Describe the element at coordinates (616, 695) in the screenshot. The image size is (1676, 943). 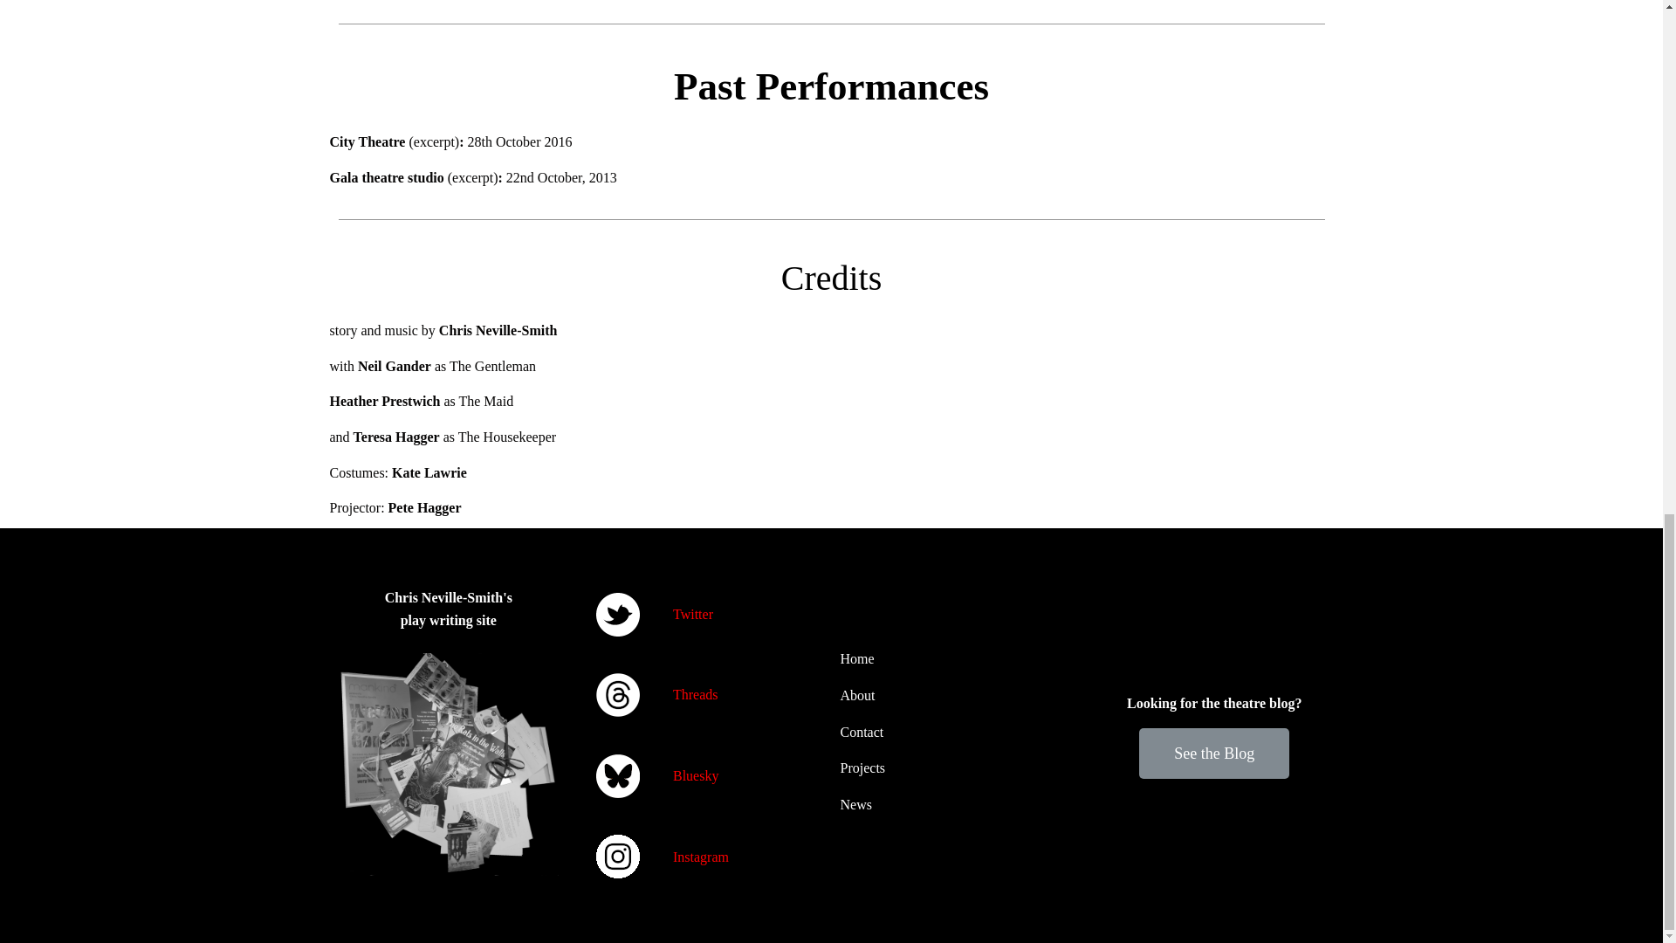
I see `threads icon` at that location.